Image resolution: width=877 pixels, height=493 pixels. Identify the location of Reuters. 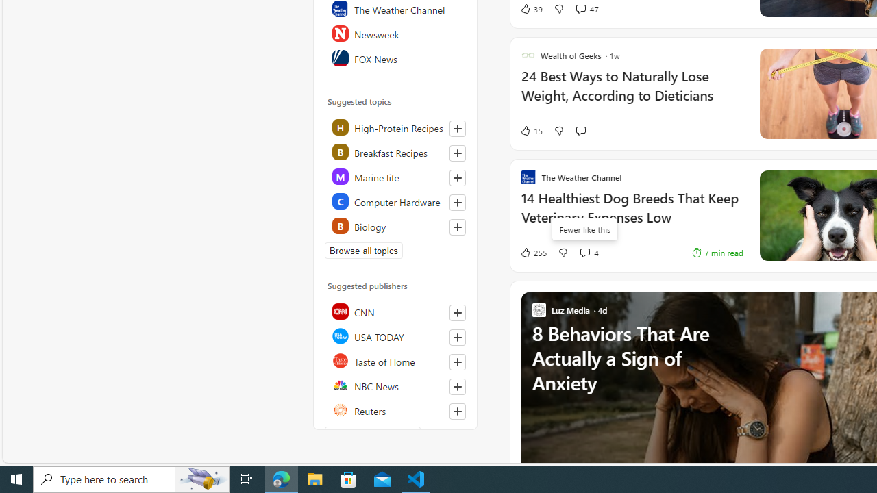
(396, 409).